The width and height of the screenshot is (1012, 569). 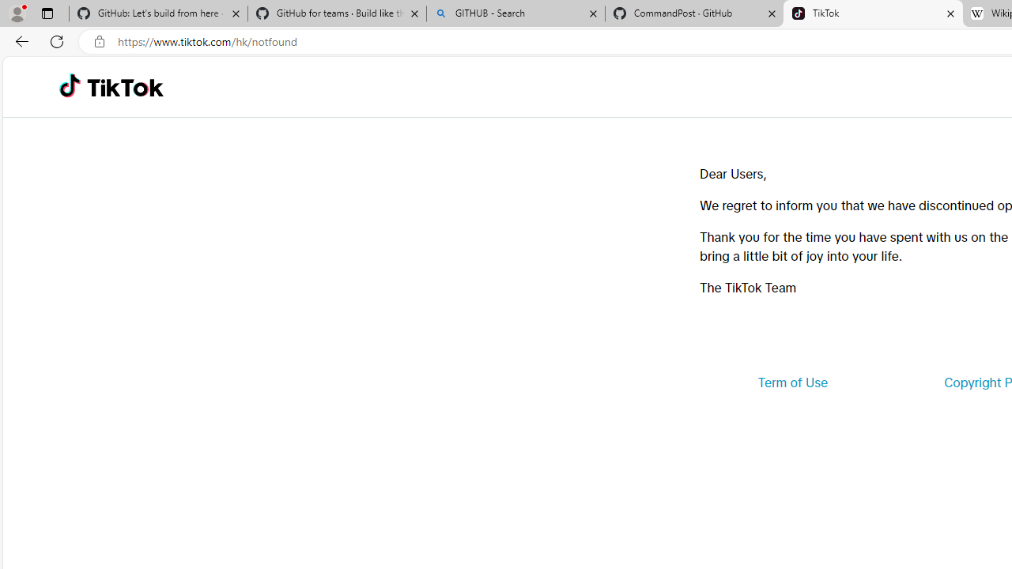 What do you see at coordinates (515, 14) in the screenshot?
I see `GITHUB - Search` at bounding box center [515, 14].